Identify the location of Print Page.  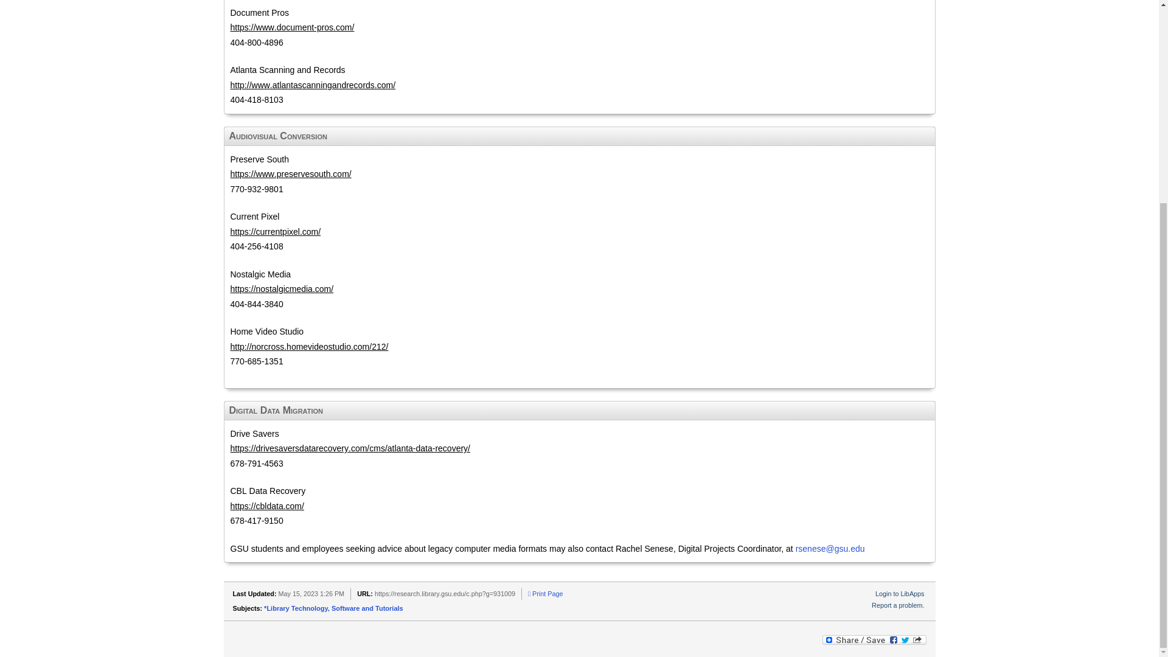
(545, 593).